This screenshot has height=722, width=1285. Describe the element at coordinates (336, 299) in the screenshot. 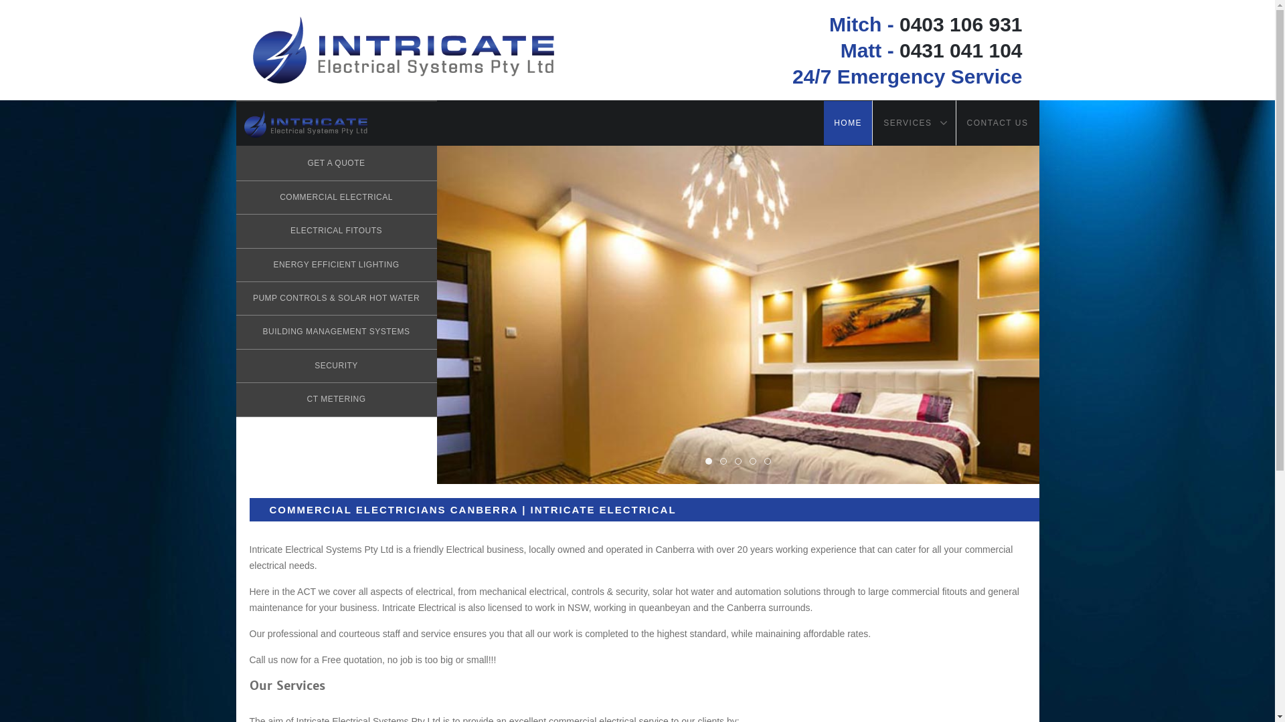

I see `PUMP CONTROLS & SOLAR HOT WATER` at that location.